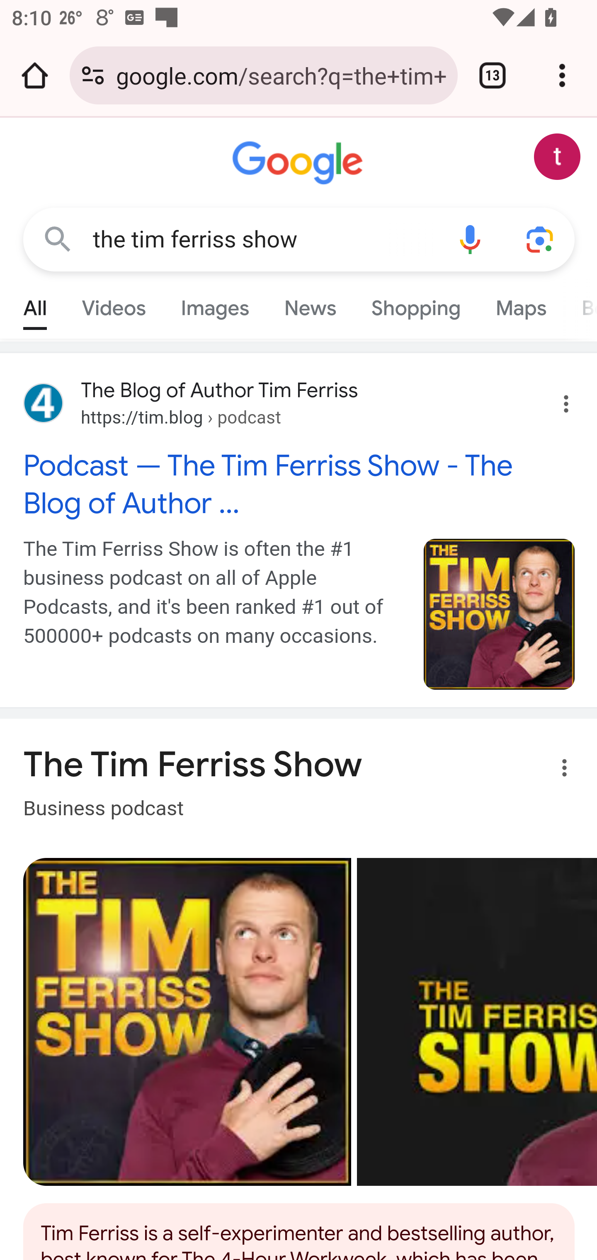 This screenshot has height=1260, width=597. What do you see at coordinates (520, 304) in the screenshot?
I see `Maps` at bounding box center [520, 304].